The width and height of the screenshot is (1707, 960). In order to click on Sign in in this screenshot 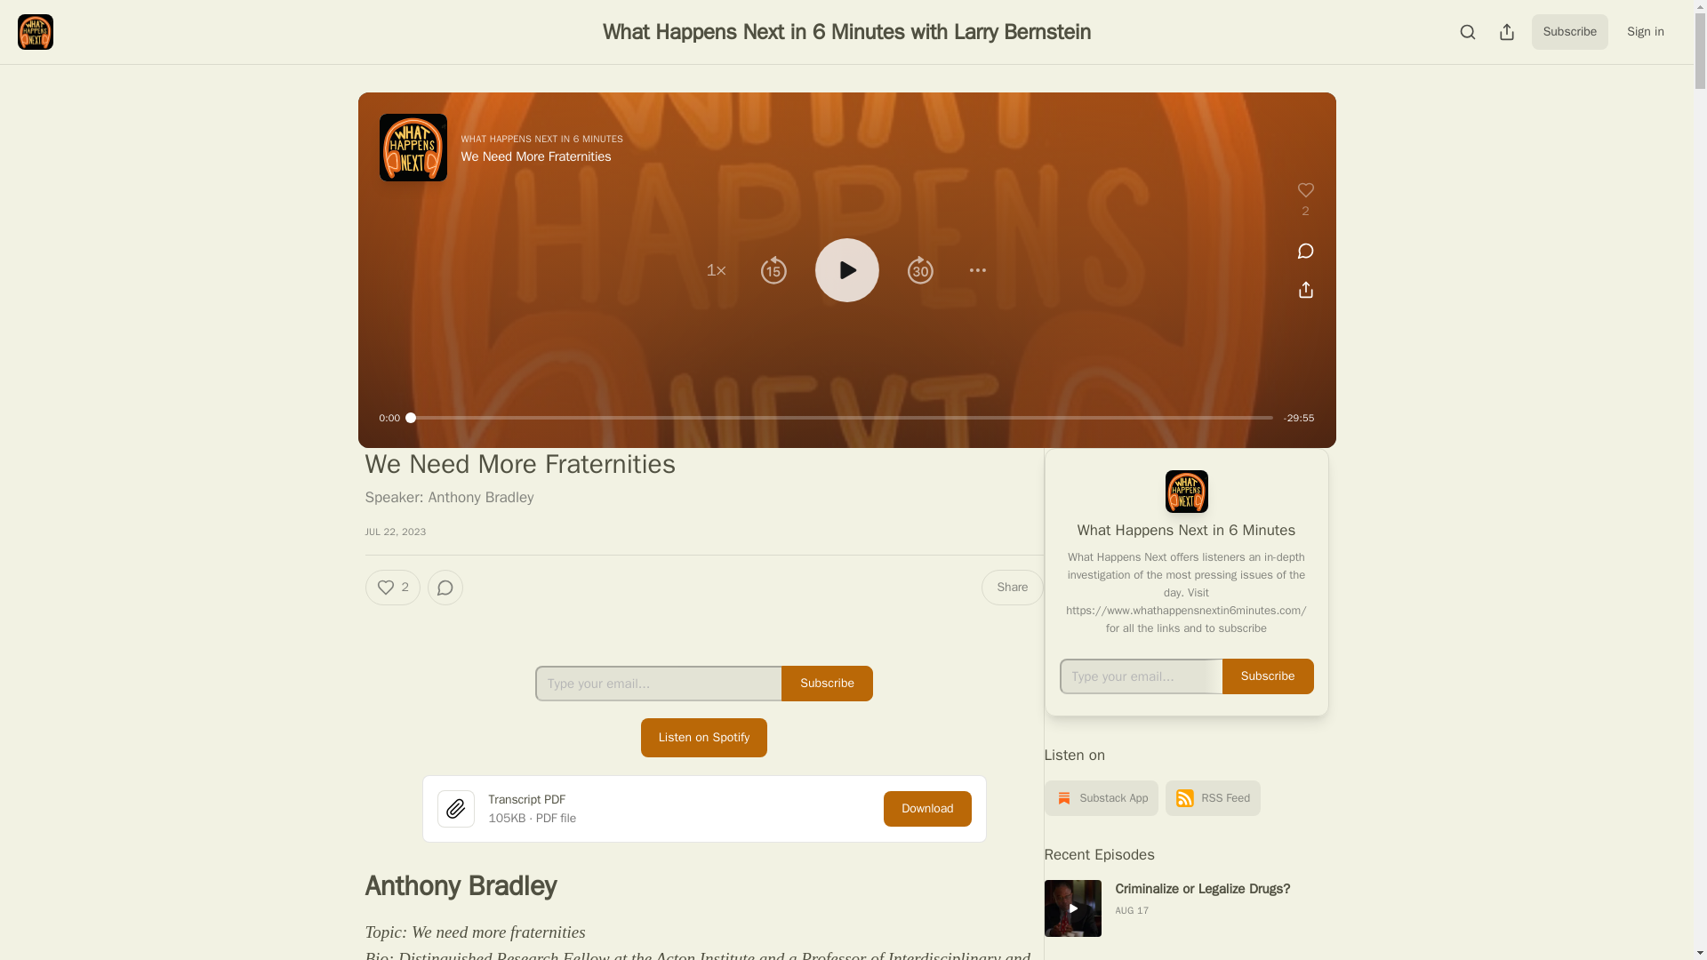, I will do `click(1645, 32)`.